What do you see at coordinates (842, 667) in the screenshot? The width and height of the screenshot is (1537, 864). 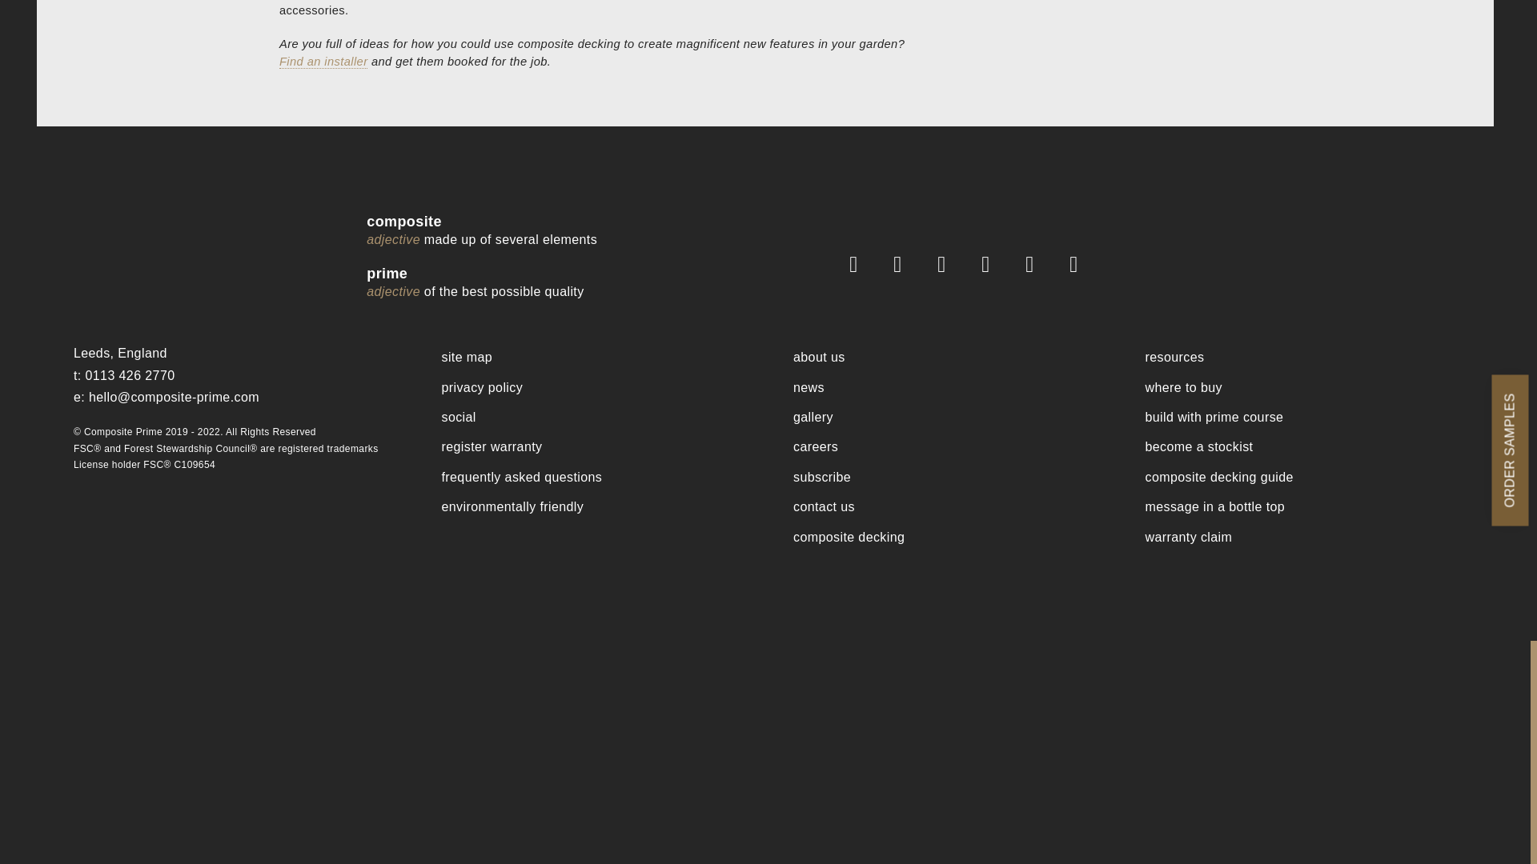 I see `NBS` at bounding box center [842, 667].